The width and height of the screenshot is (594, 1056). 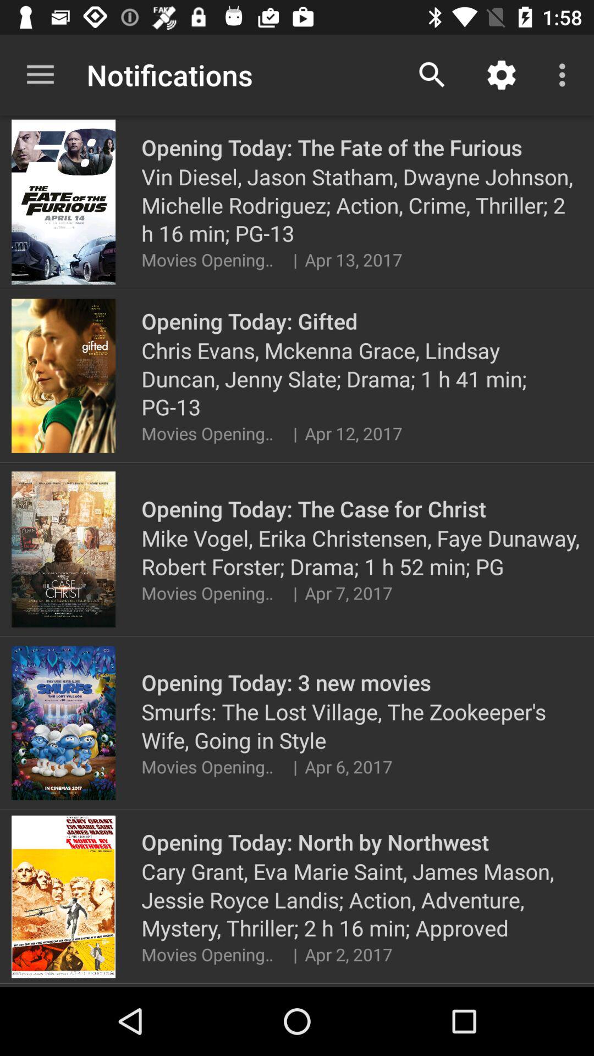 What do you see at coordinates (362, 899) in the screenshot?
I see `turn on the icon above the movies opening today icon` at bounding box center [362, 899].